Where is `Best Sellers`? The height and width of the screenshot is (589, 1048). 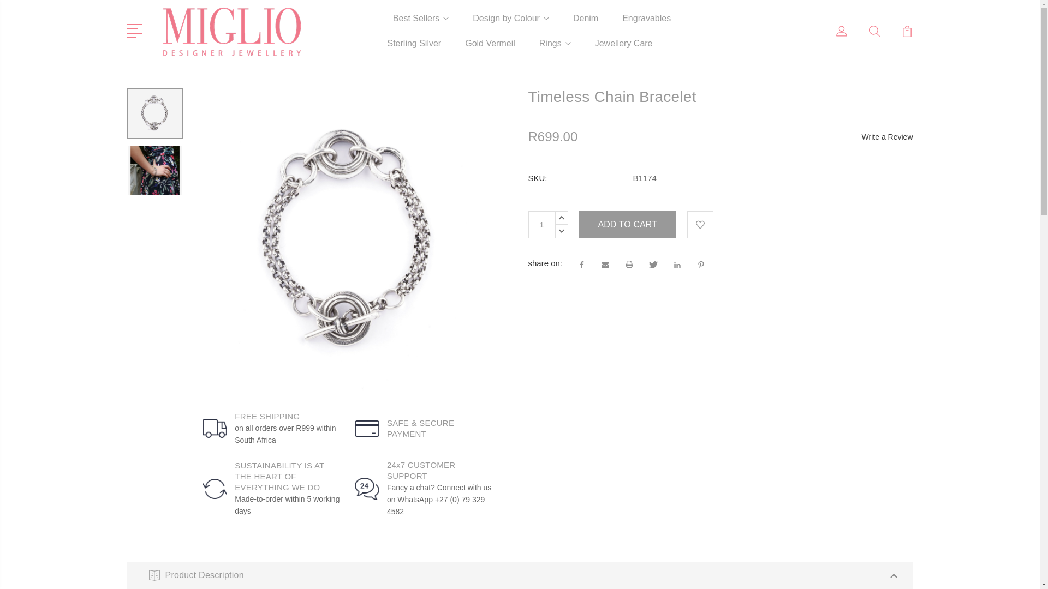 Best Sellers is located at coordinates (420, 25).